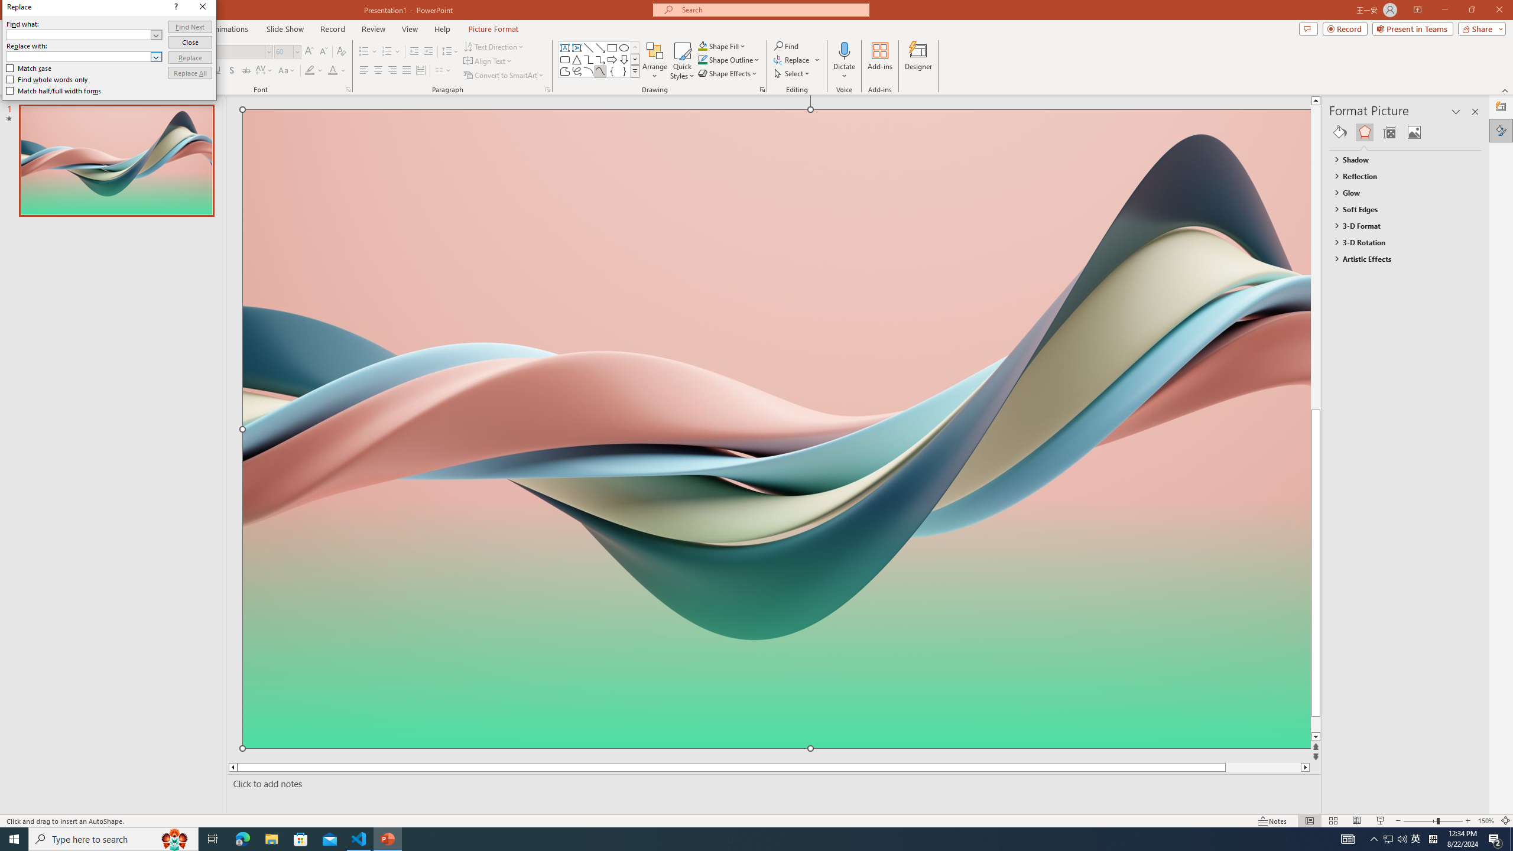  What do you see at coordinates (600, 59) in the screenshot?
I see `Connector: Elbow Arrow` at bounding box center [600, 59].